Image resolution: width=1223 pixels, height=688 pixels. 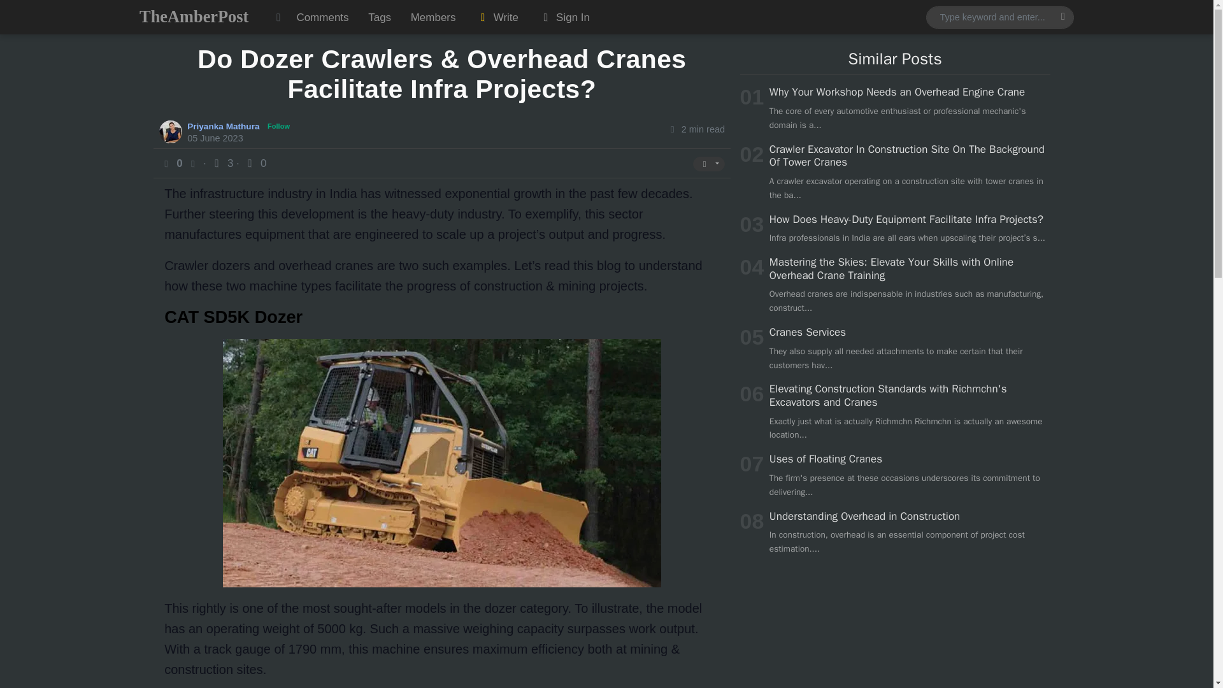 I want to click on Write, so click(x=497, y=17).